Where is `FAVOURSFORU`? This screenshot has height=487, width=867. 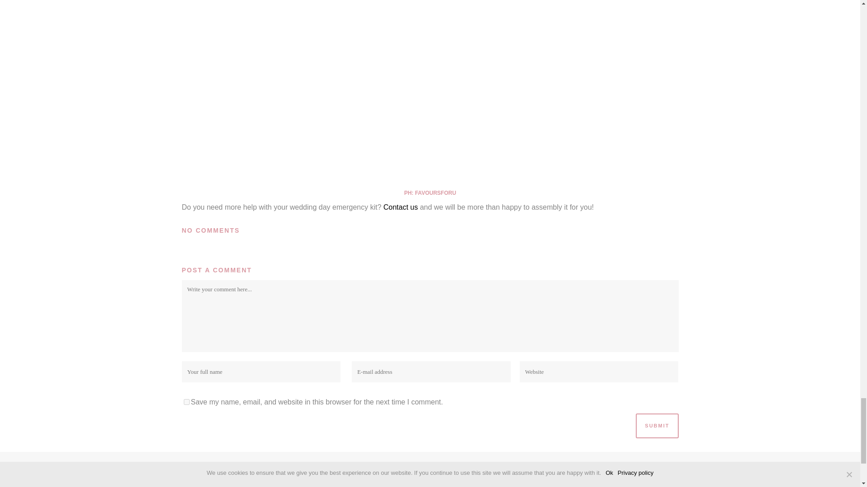
FAVOURSFORU is located at coordinates (435, 193).